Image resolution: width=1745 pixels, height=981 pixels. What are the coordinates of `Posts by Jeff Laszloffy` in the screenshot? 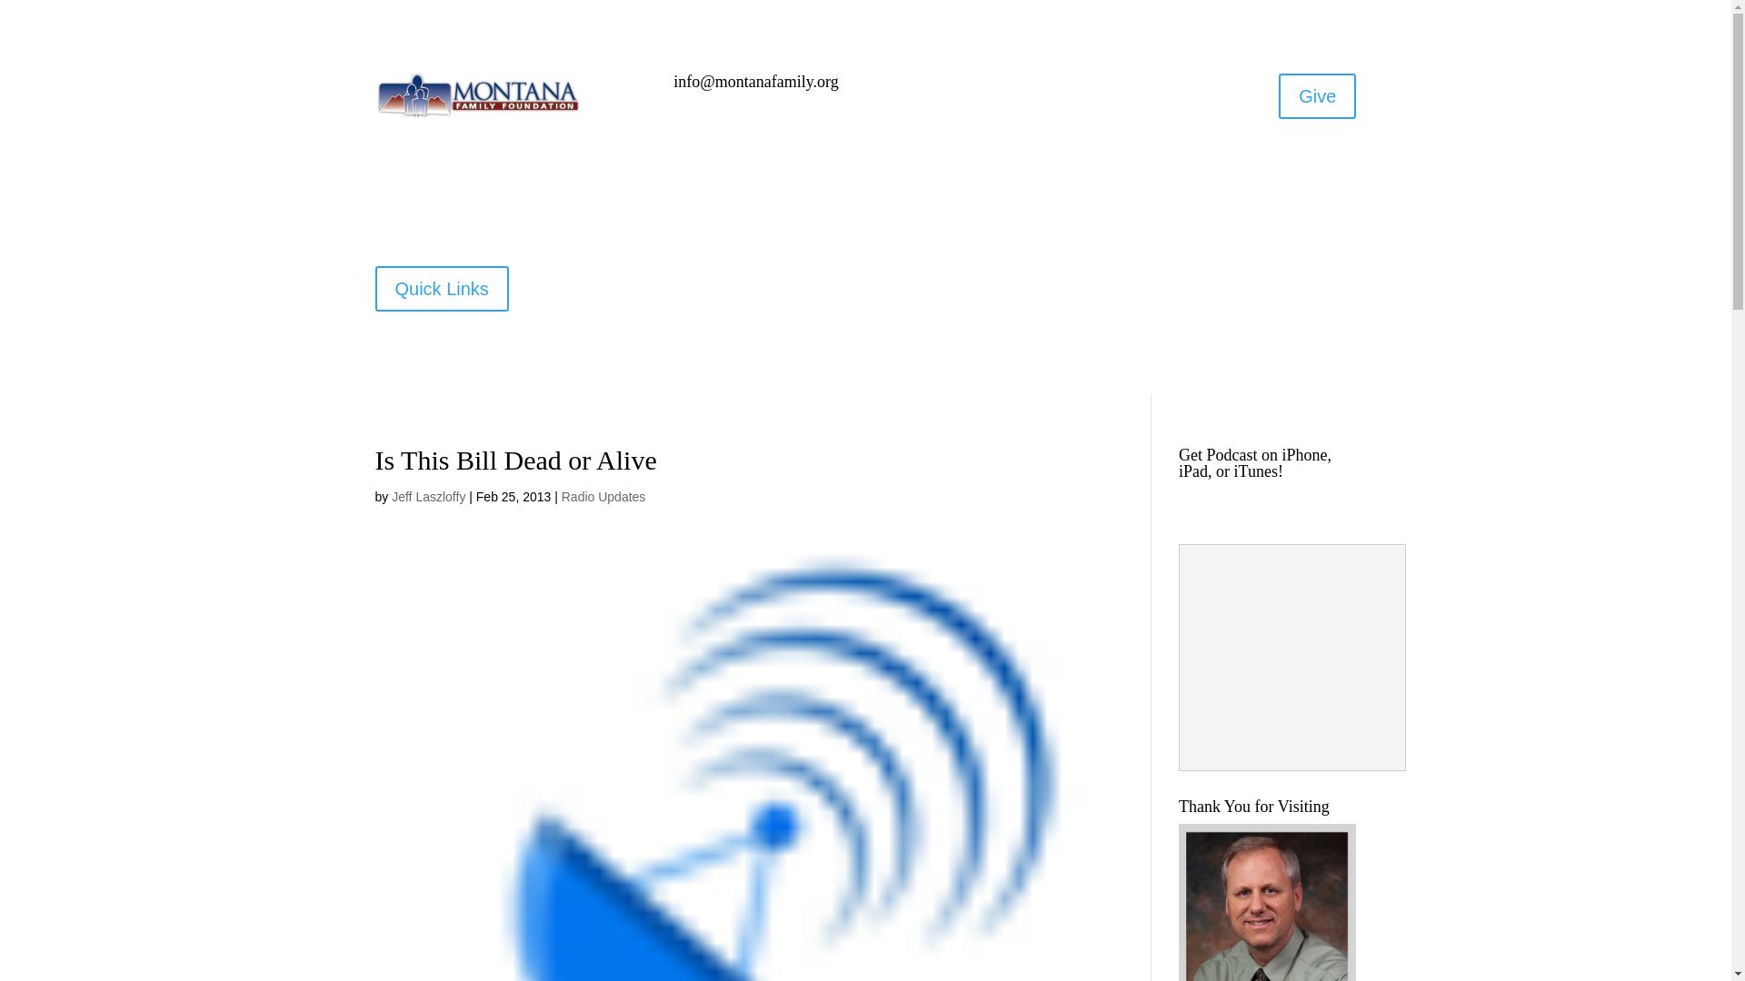 It's located at (428, 496).